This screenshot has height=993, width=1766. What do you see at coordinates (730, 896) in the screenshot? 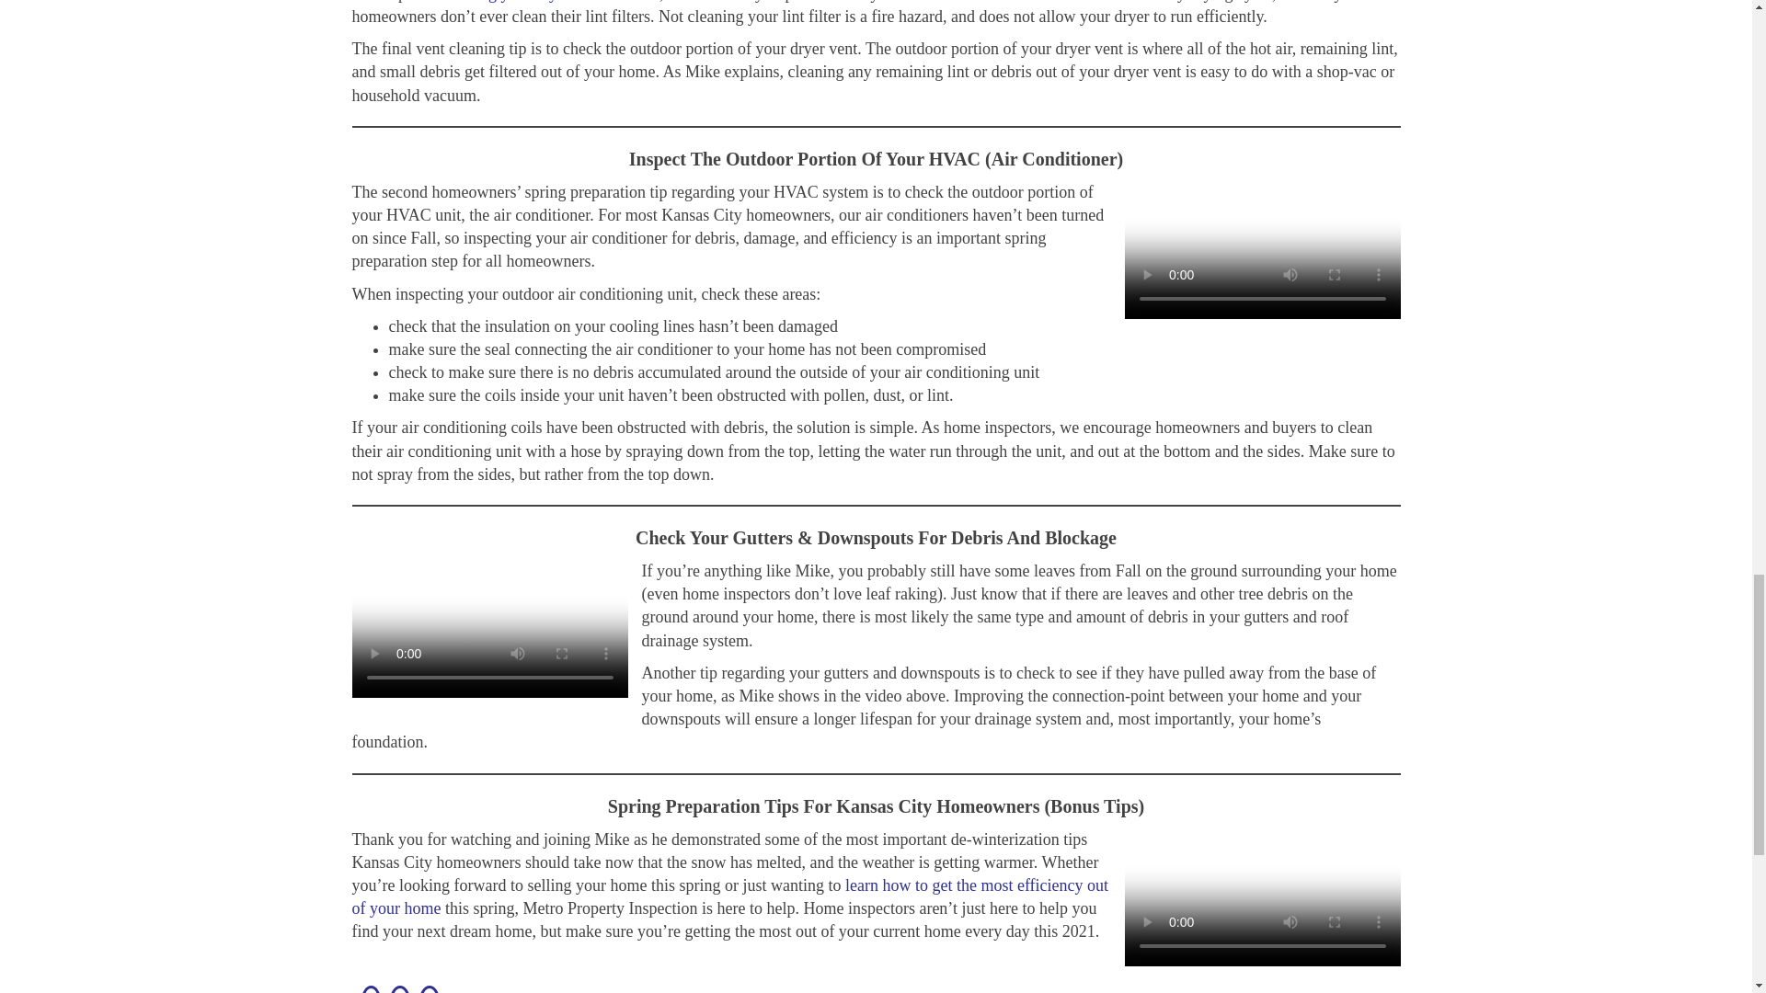
I see `learn how to get the most efficiency out of your home` at bounding box center [730, 896].